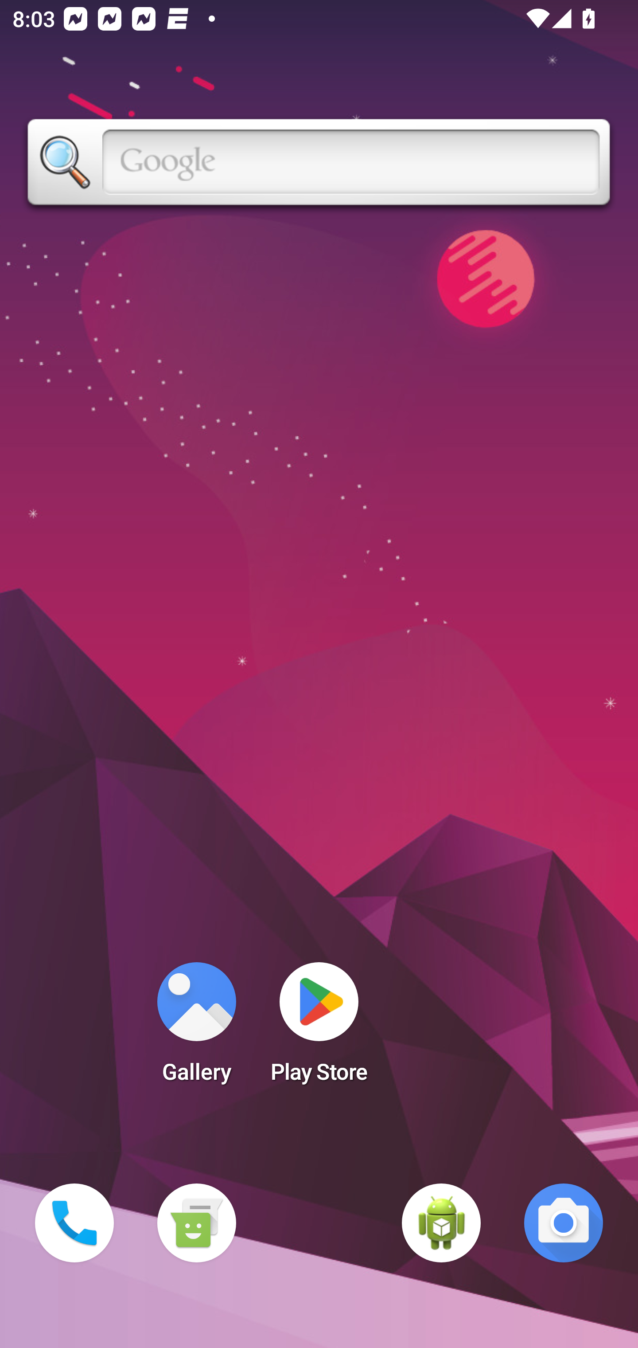 The height and width of the screenshot is (1348, 638). What do you see at coordinates (441, 1223) in the screenshot?
I see `WebView Browser Tester` at bounding box center [441, 1223].